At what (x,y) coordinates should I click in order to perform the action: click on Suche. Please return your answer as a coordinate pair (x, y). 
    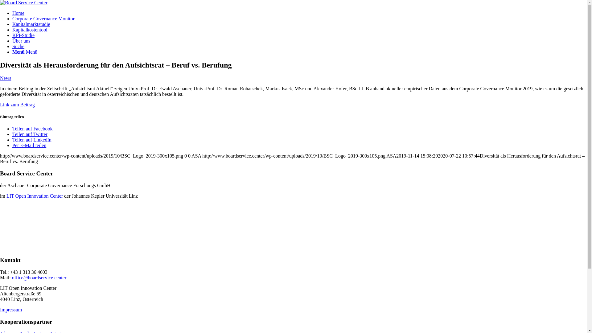
    Looking at the image, I should click on (18, 46).